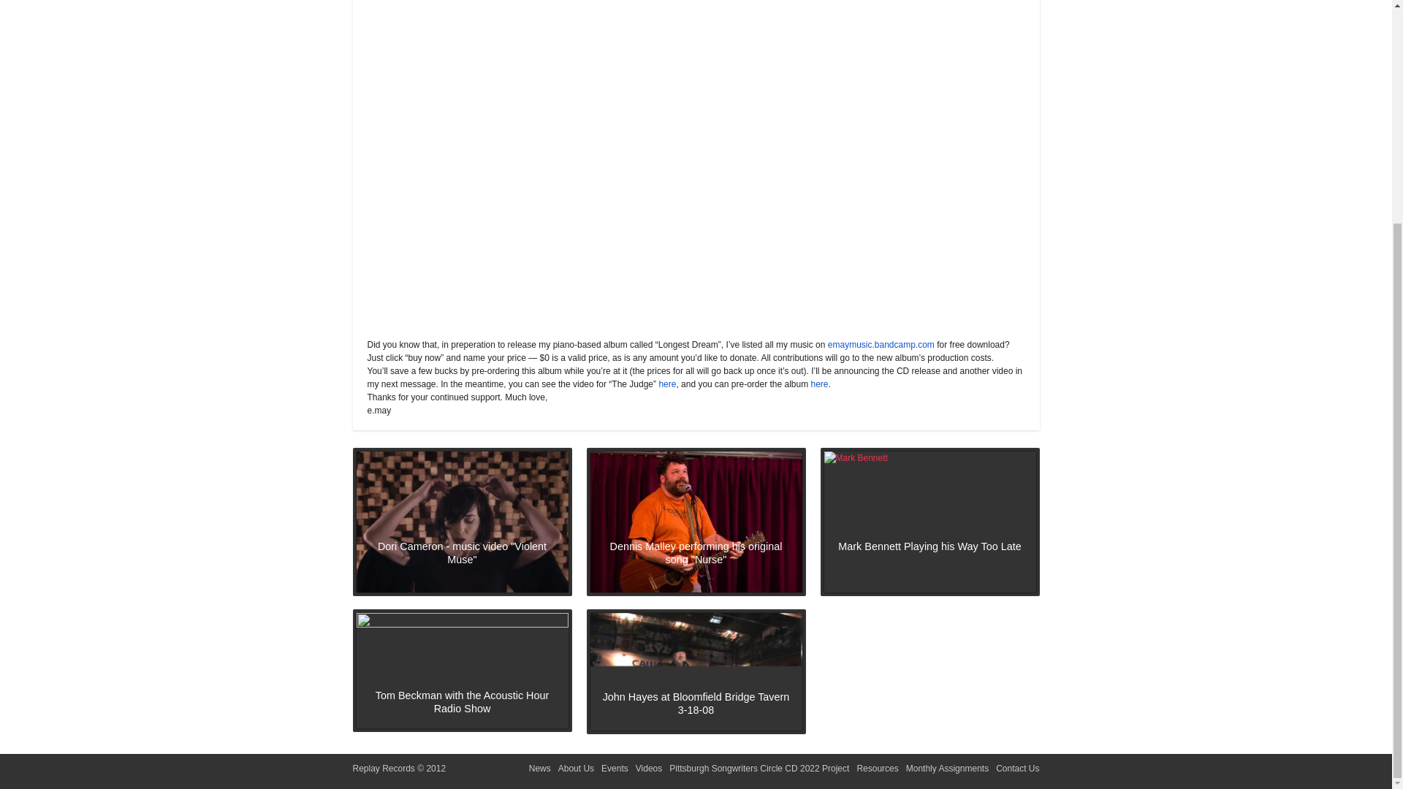  What do you see at coordinates (666, 384) in the screenshot?
I see `here` at bounding box center [666, 384].